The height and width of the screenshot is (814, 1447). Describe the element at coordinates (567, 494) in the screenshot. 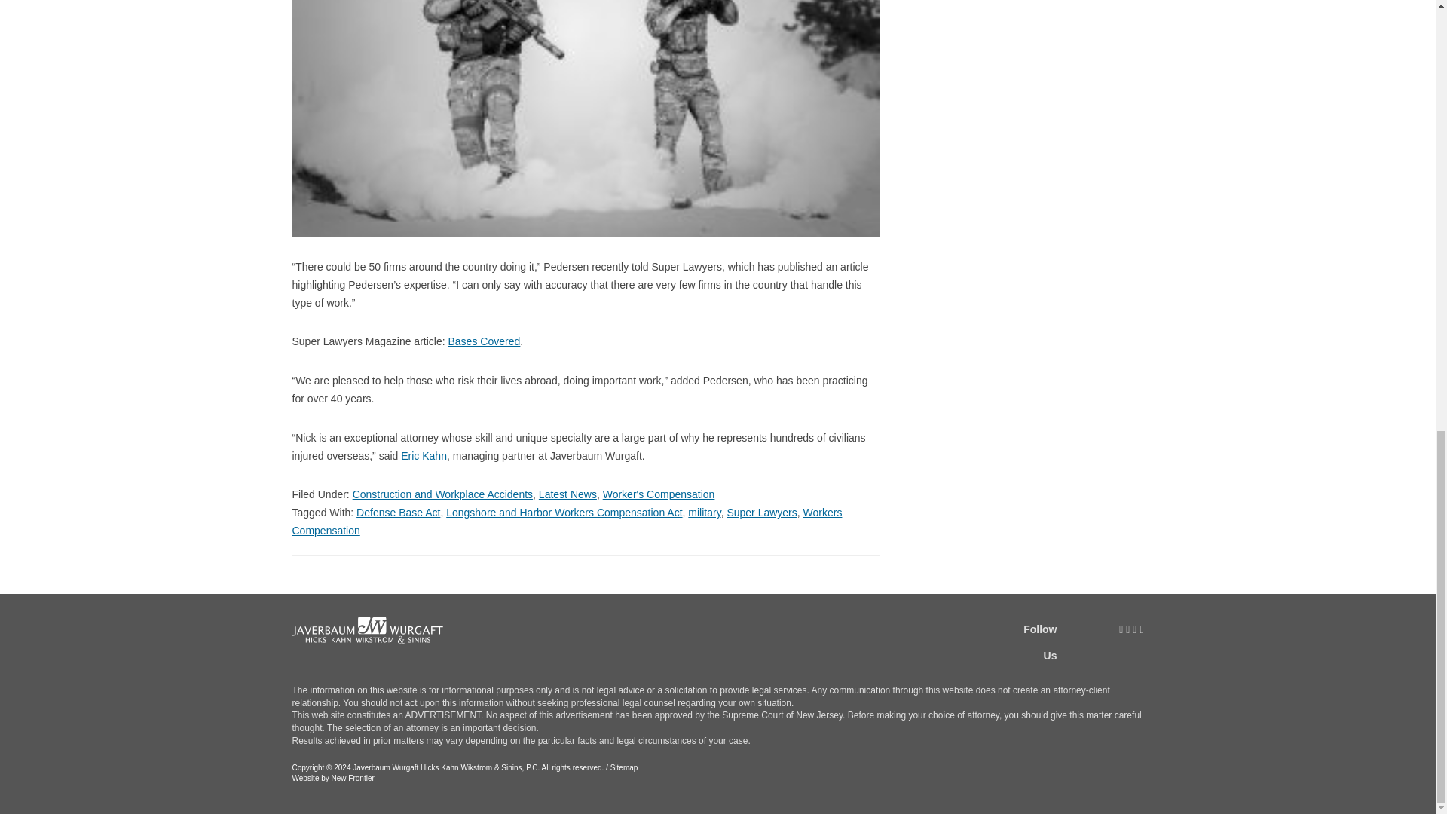

I see `Latest News` at that location.